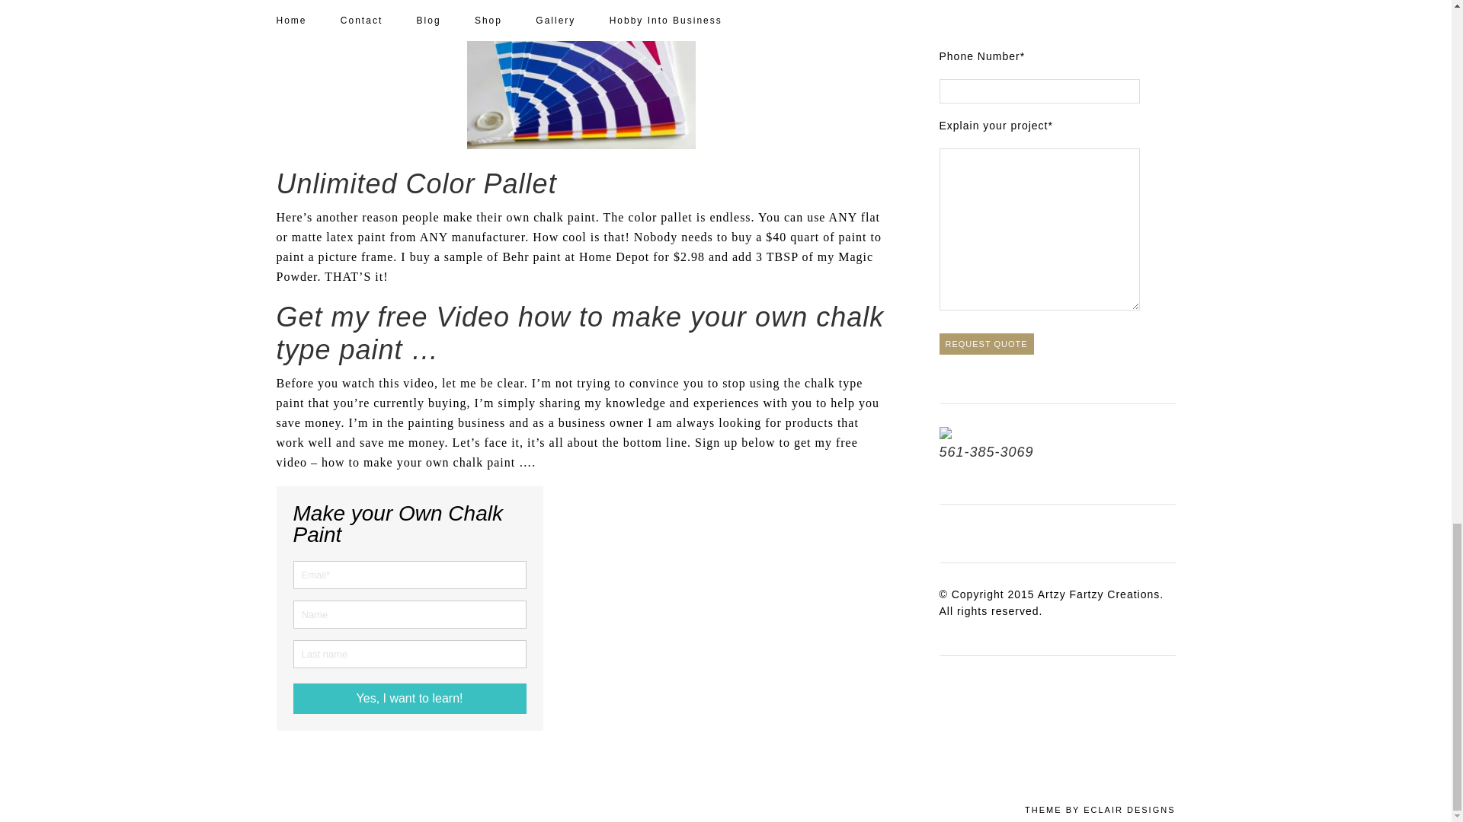  I want to click on Yes, I want to learn!, so click(408, 699).